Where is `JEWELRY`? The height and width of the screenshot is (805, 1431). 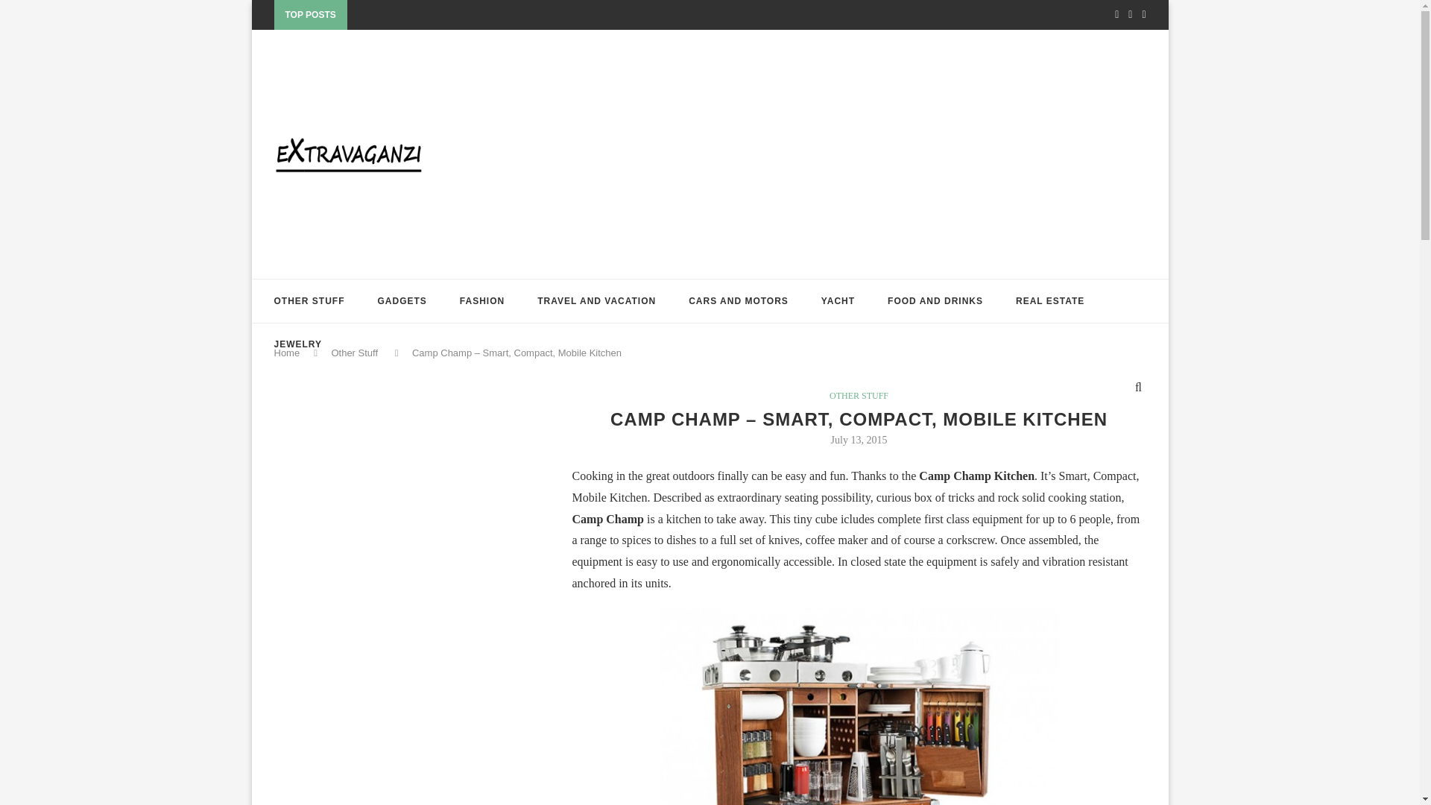 JEWELRY is located at coordinates (298, 344).